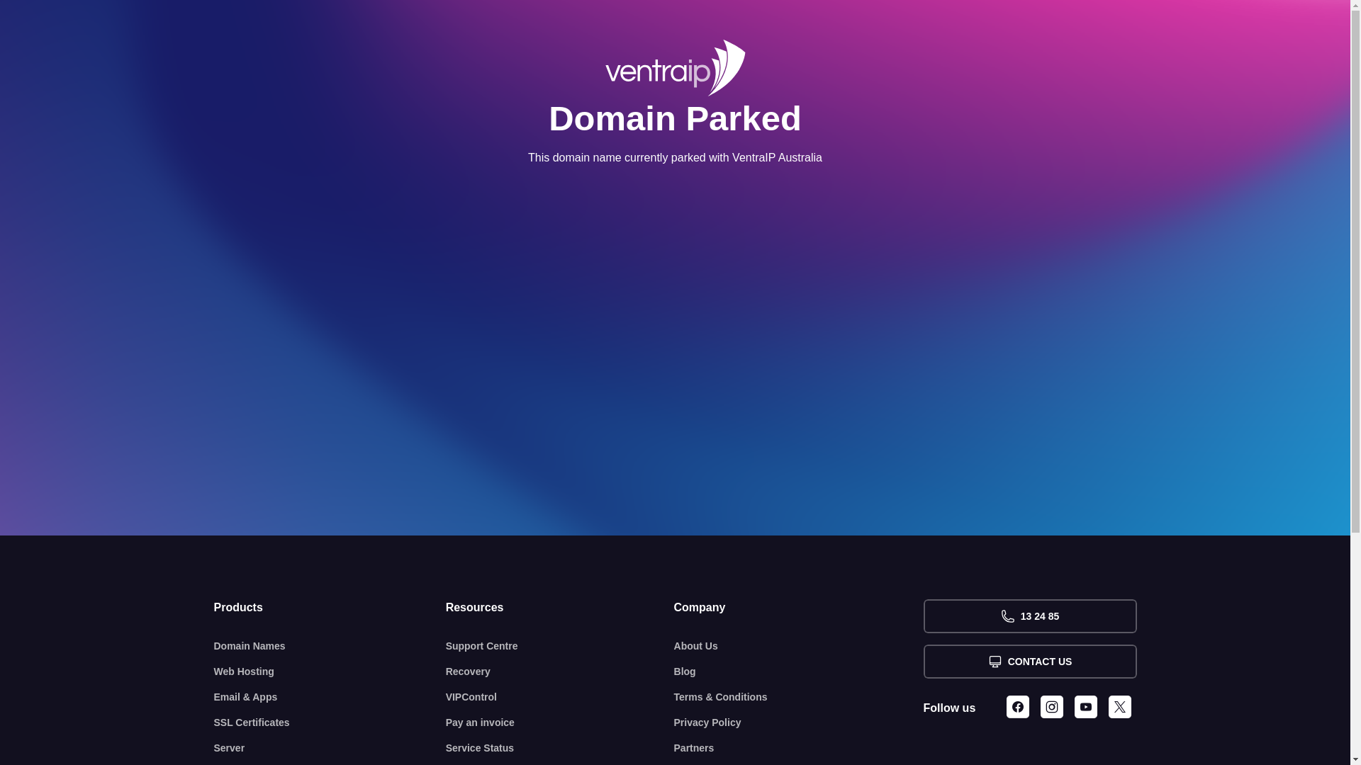 The height and width of the screenshot is (765, 1361). Describe the element at coordinates (799, 697) in the screenshot. I see `Terms & Conditions` at that location.